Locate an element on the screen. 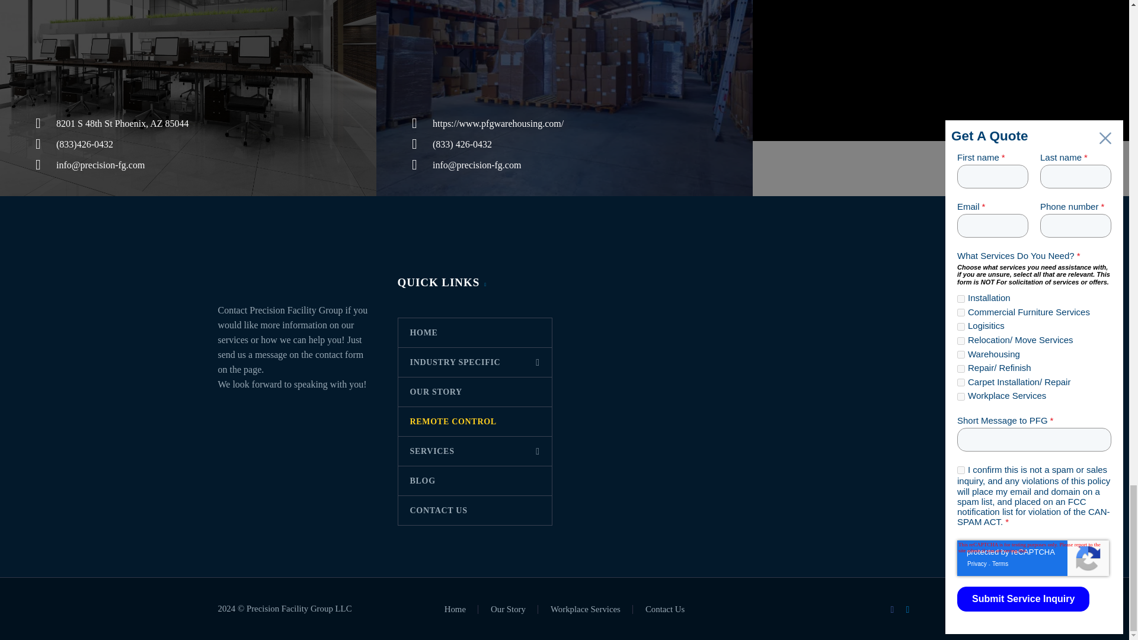  Our Story is located at coordinates (508, 609).